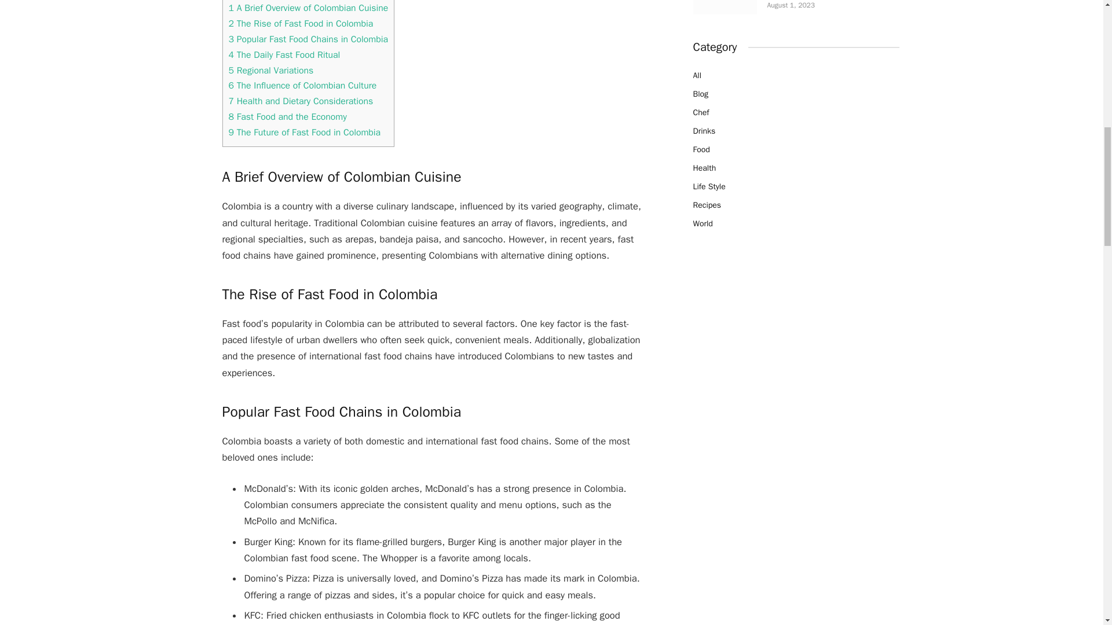  What do you see at coordinates (308, 8) in the screenshot?
I see `1 A Brief Overview of Colombian Cuisine` at bounding box center [308, 8].